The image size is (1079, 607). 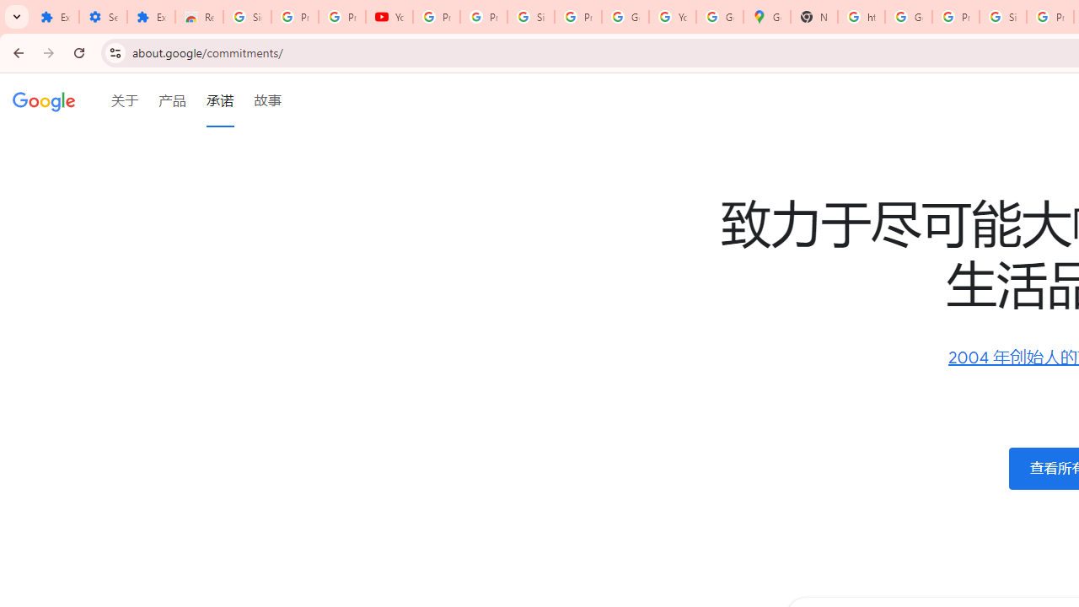 I want to click on https://scholar.google.com/, so click(x=862, y=17).